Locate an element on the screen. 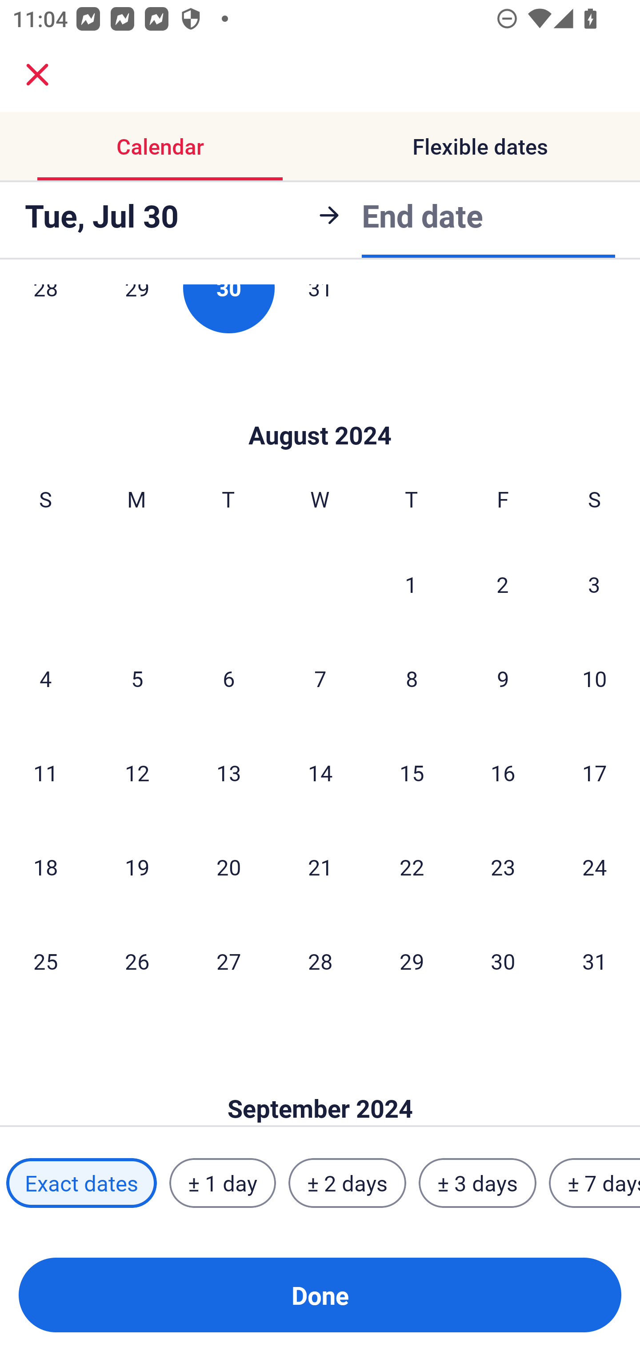 Image resolution: width=640 pixels, height=1351 pixels. 14 Wednesday, August 14, 2024 is located at coordinates (320, 772).